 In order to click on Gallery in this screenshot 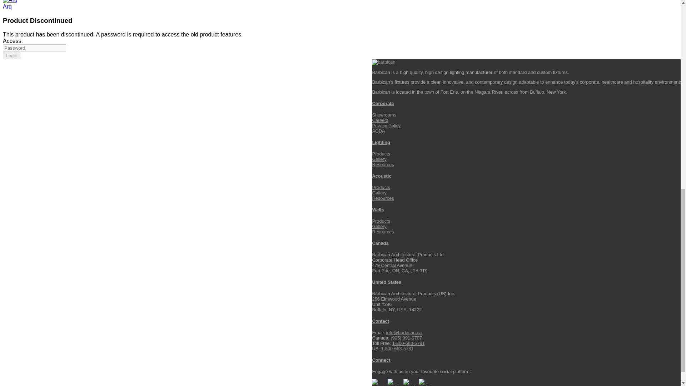, I will do `click(379, 159)`.